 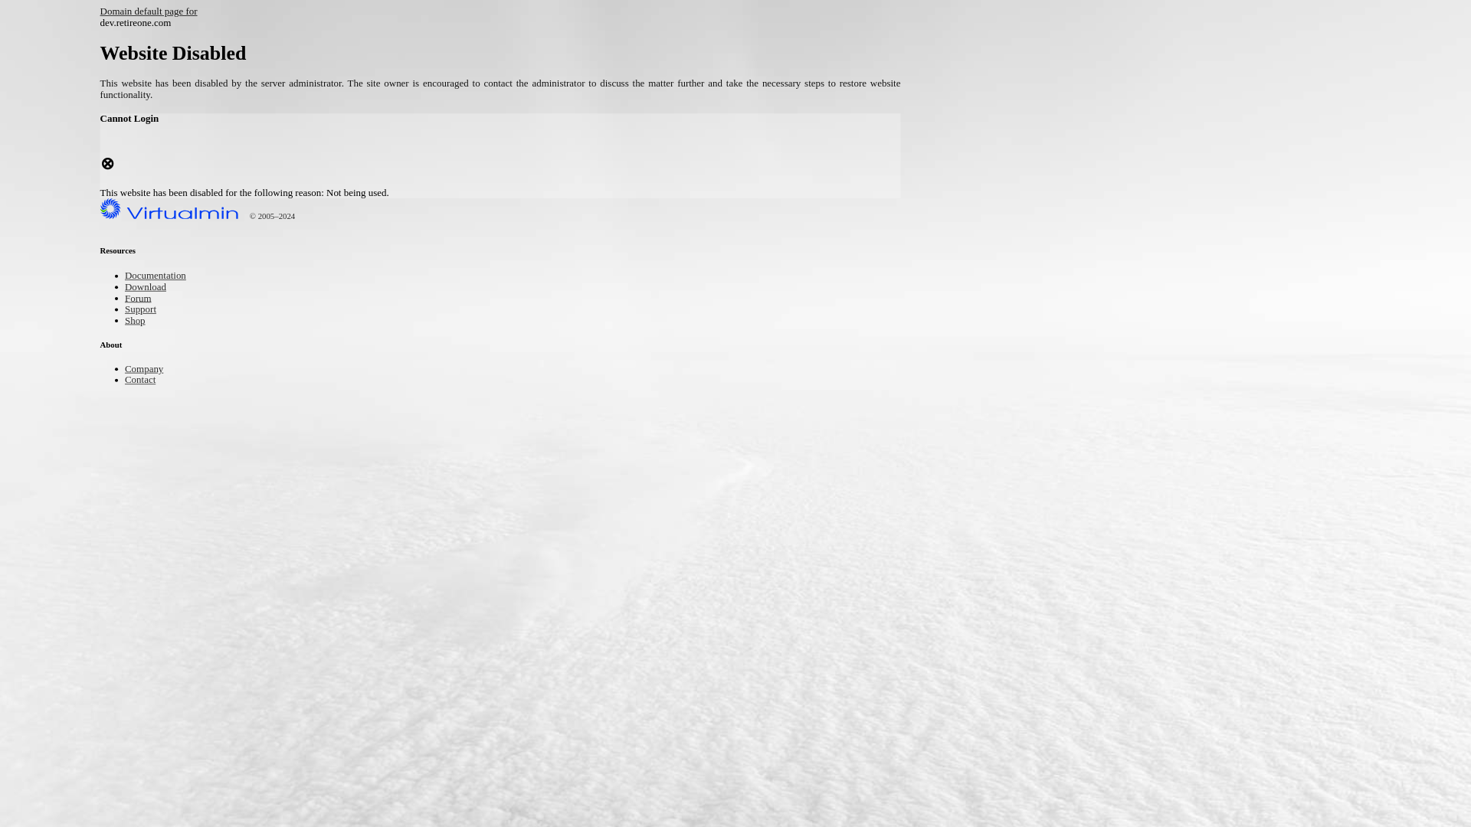 What do you see at coordinates (144, 381) in the screenshot?
I see `Contact` at bounding box center [144, 381].